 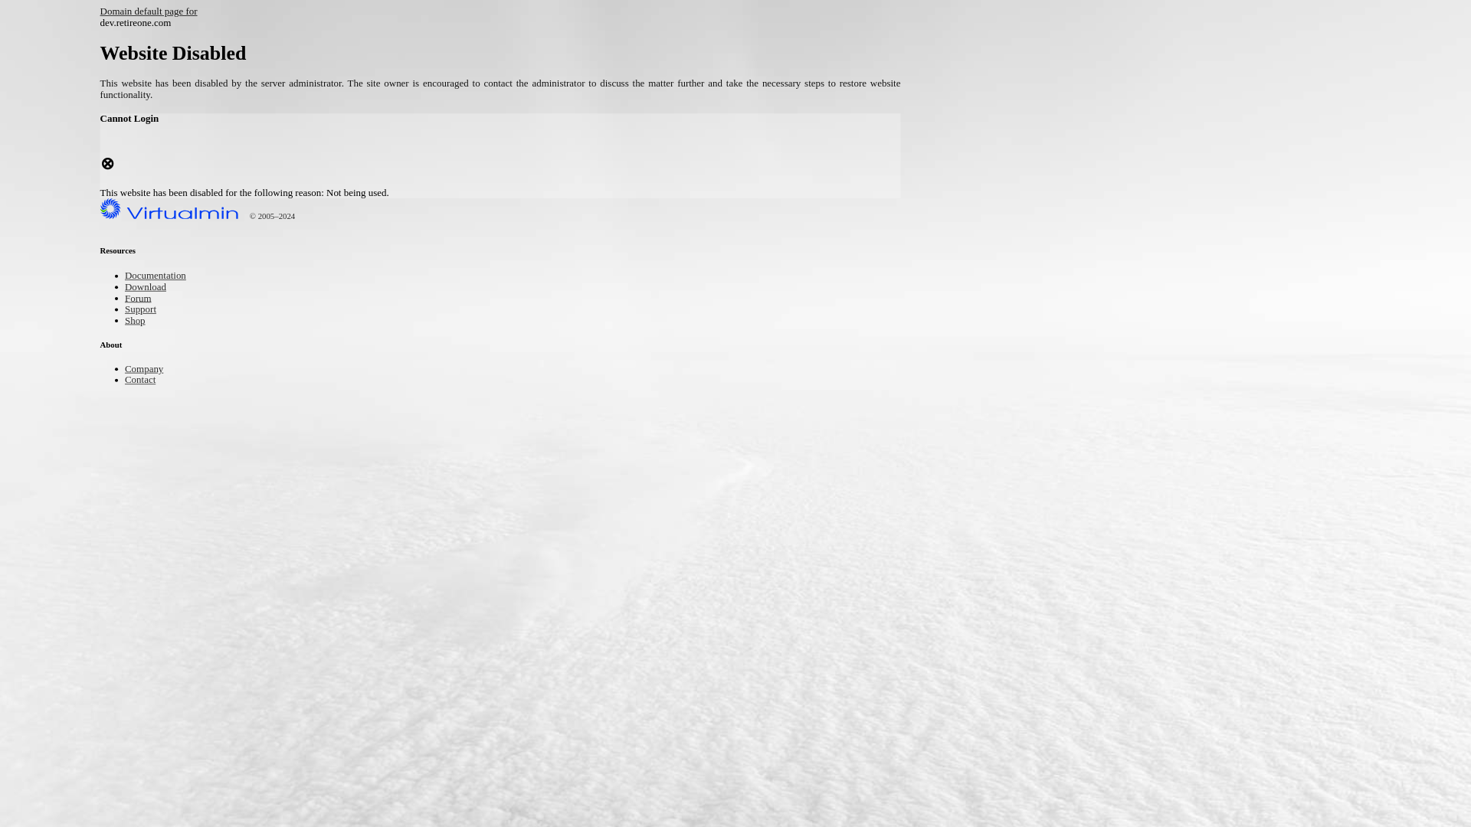 What do you see at coordinates (144, 381) in the screenshot?
I see `Contact` at bounding box center [144, 381].